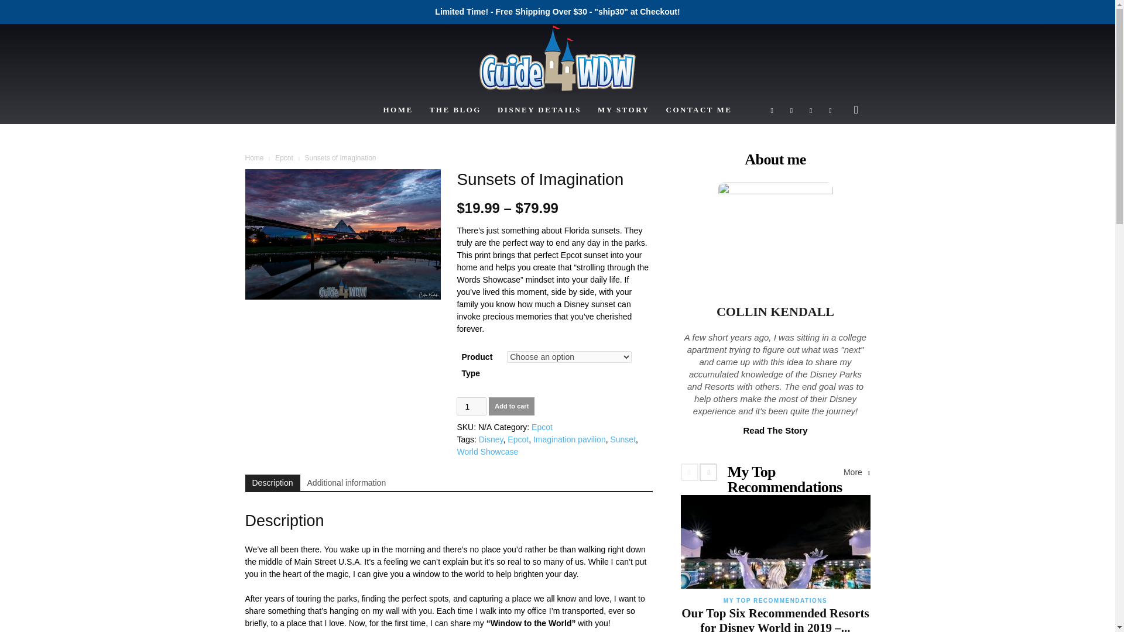  What do you see at coordinates (254, 158) in the screenshot?
I see `Home` at bounding box center [254, 158].